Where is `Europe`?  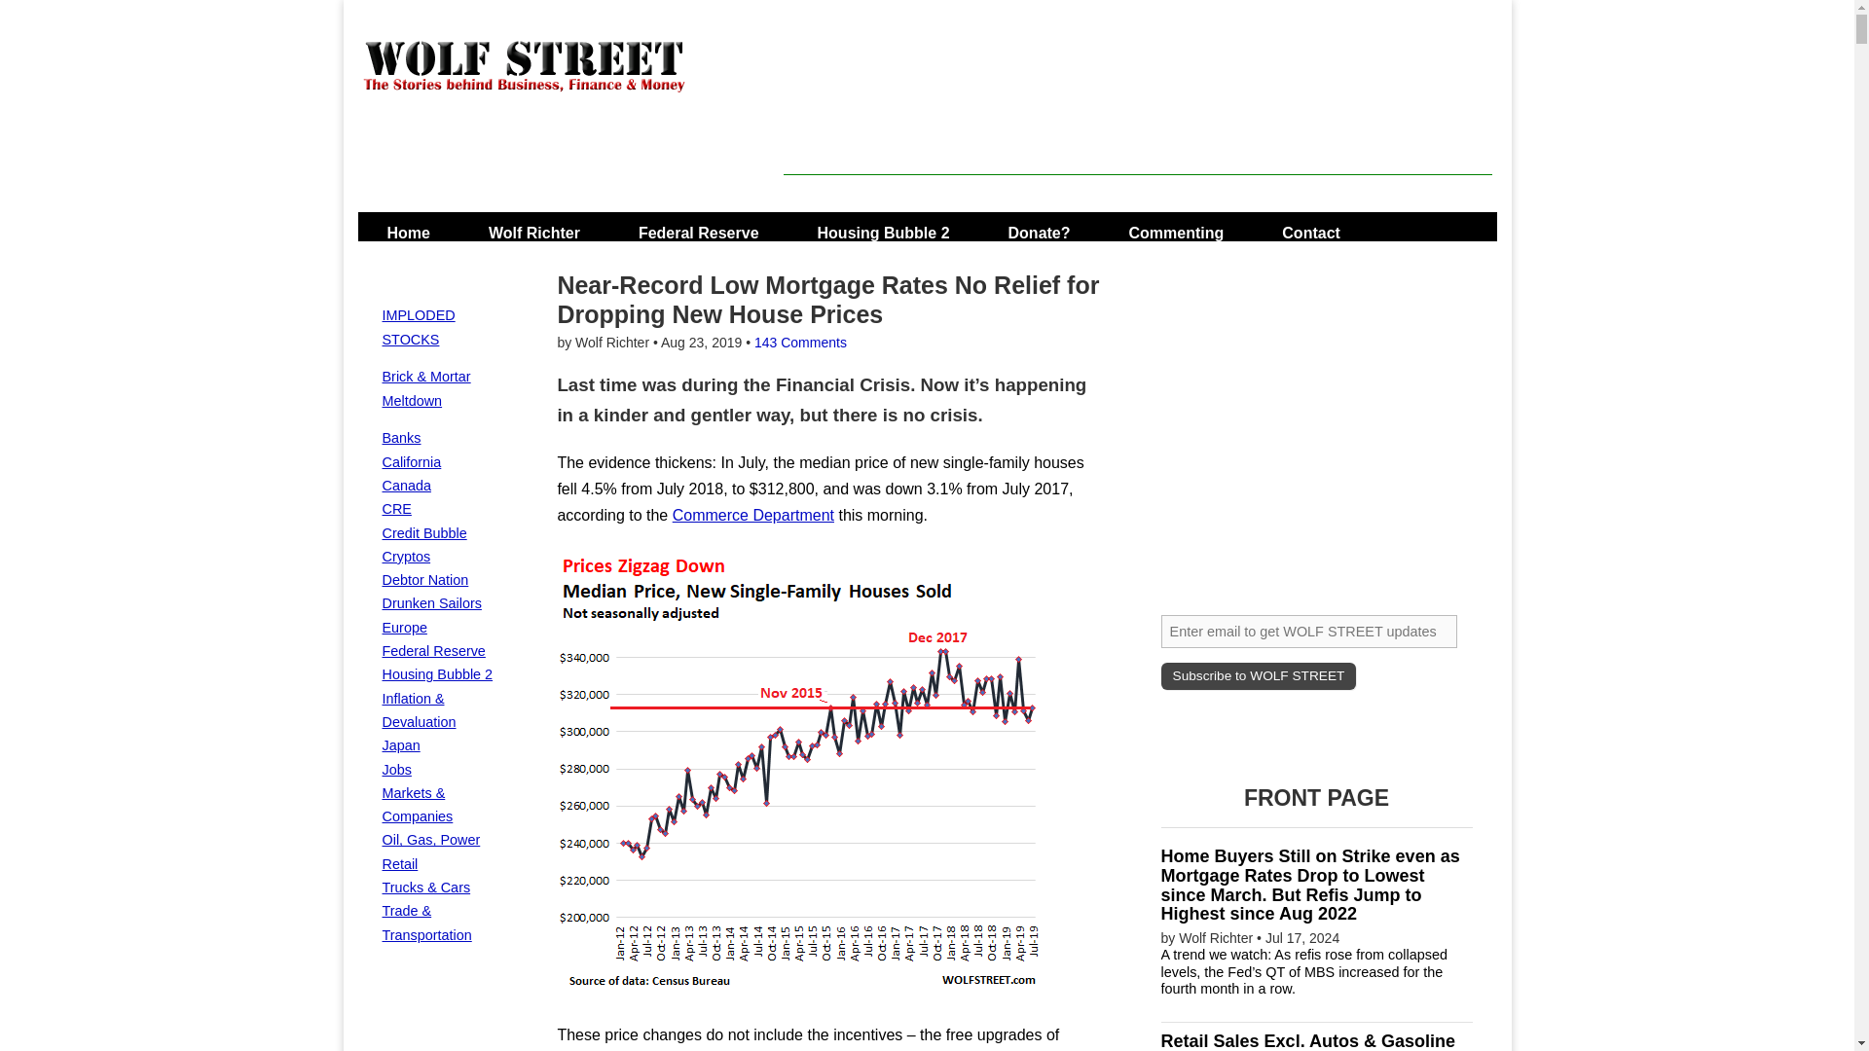 Europe is located at coordinates (403, 628).